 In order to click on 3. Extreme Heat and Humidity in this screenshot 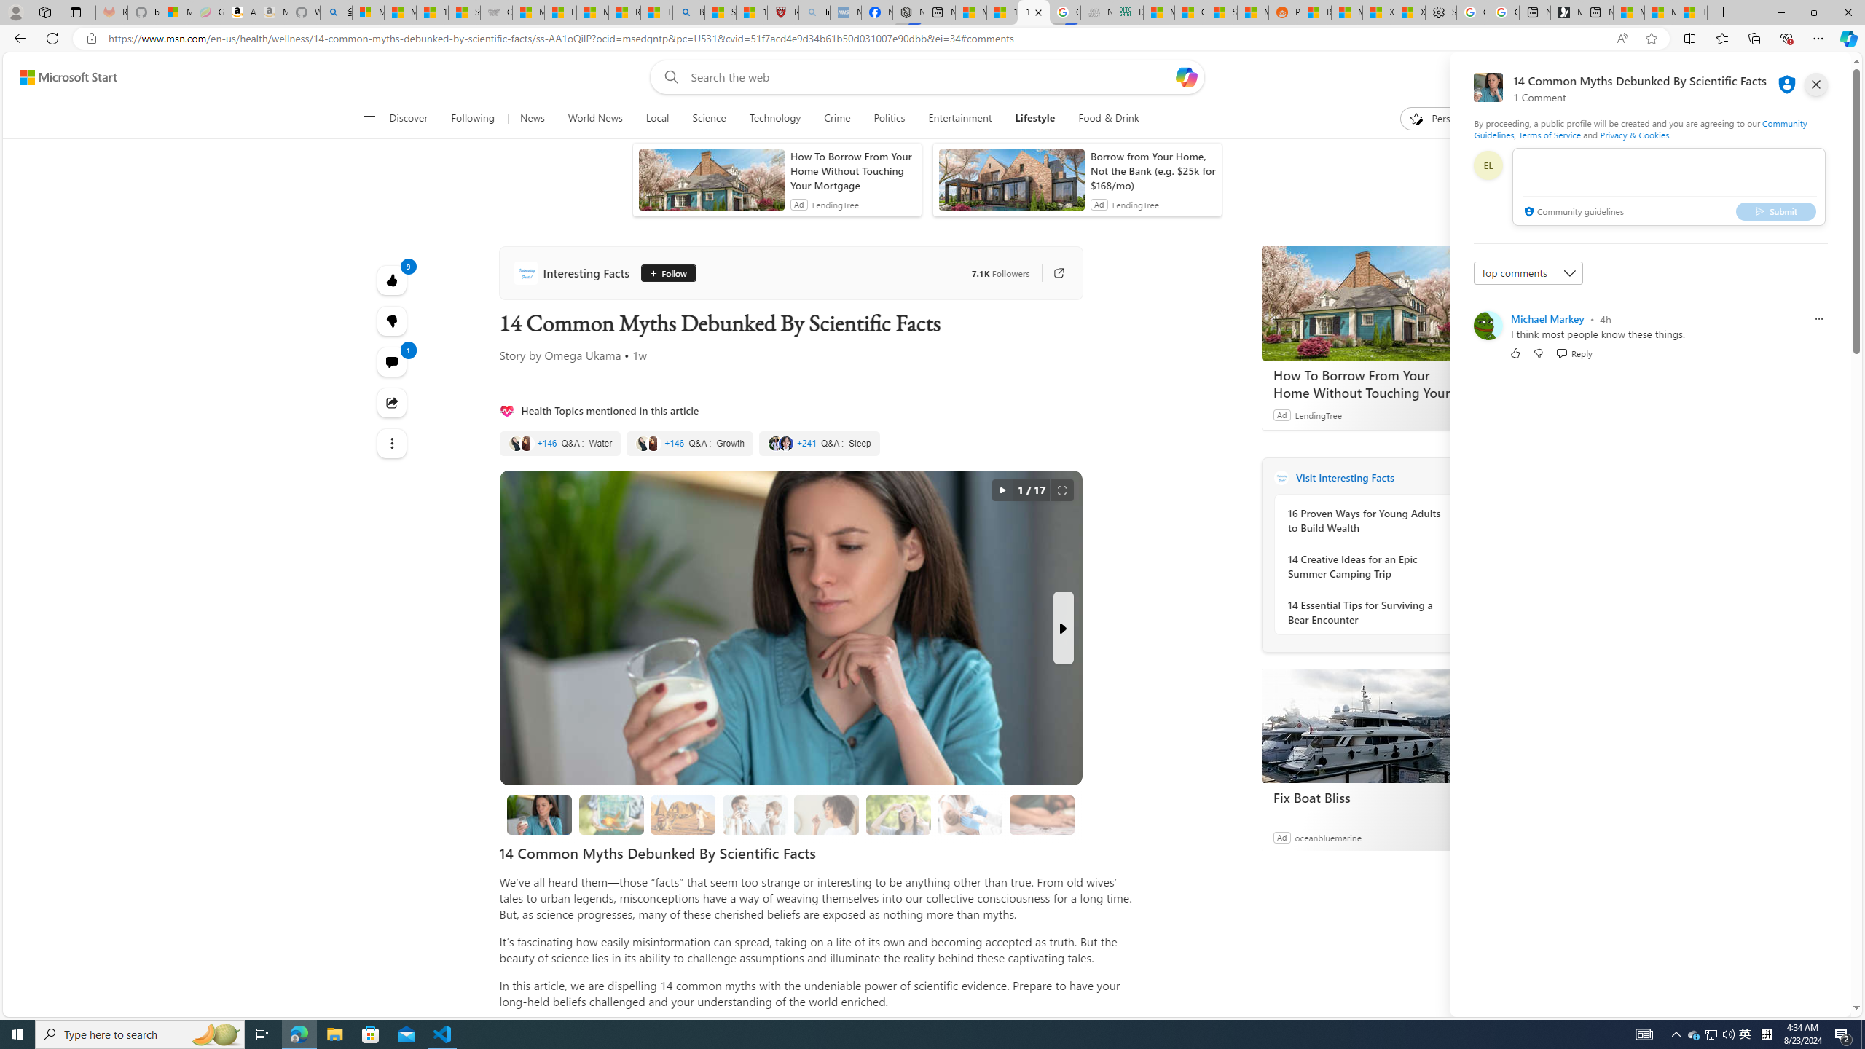, I will do `click(899, 814)`.